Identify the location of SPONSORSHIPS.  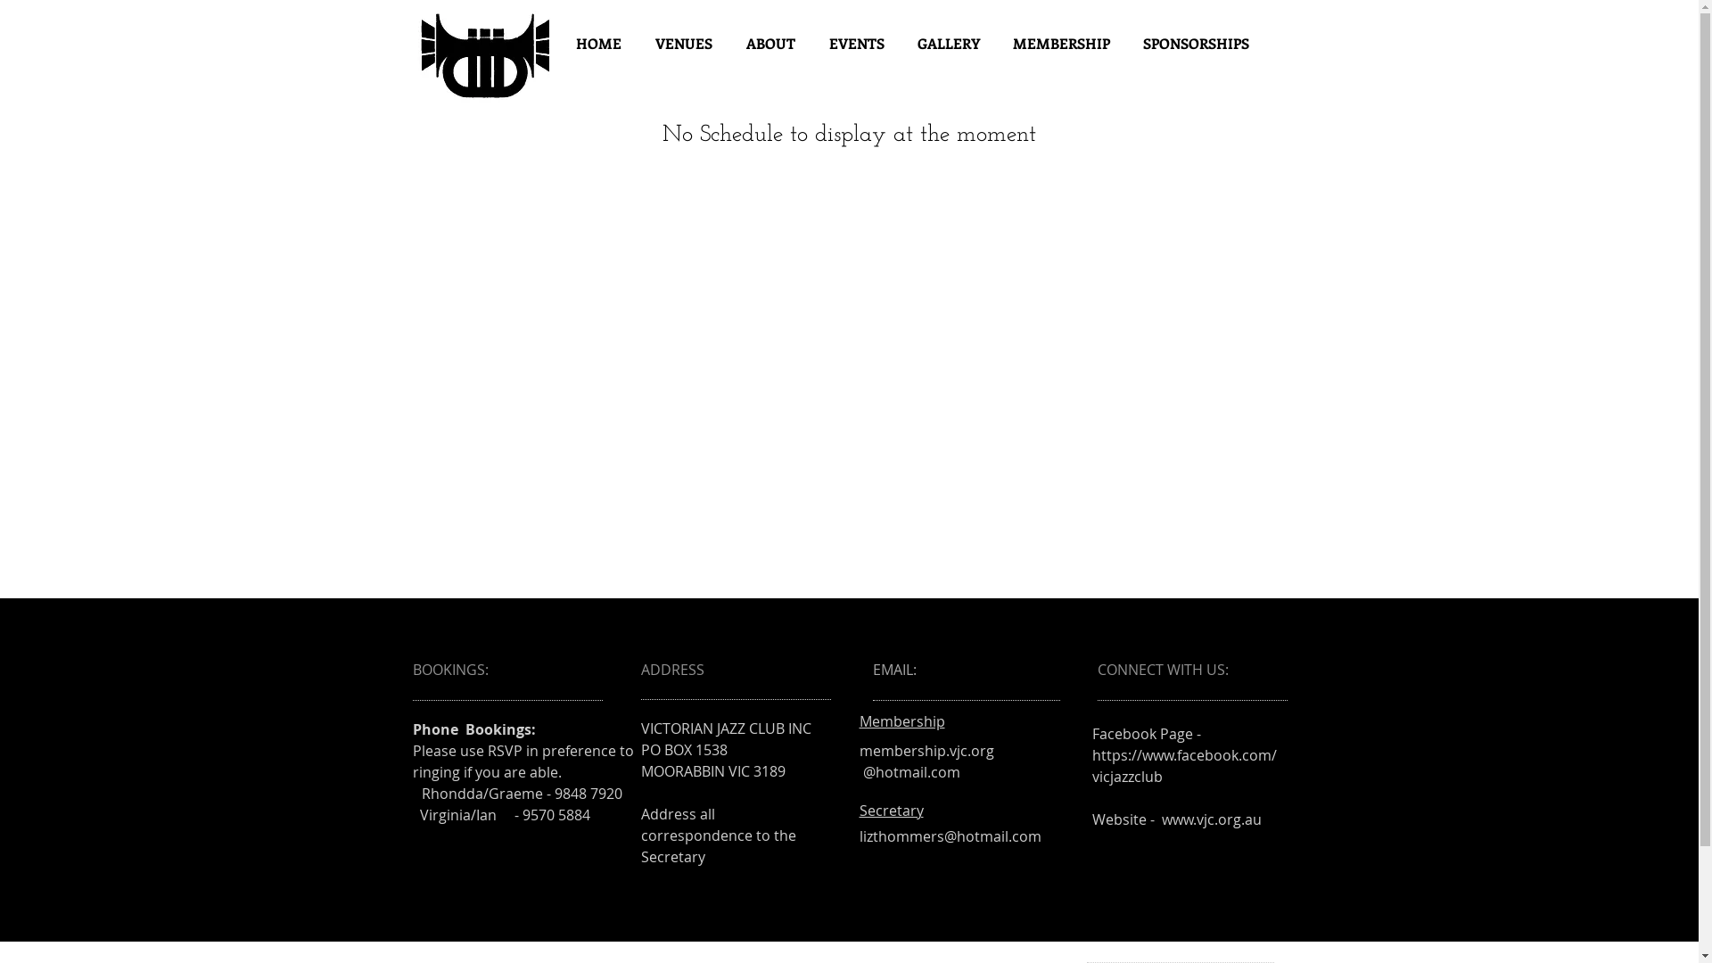
(1197, 43).